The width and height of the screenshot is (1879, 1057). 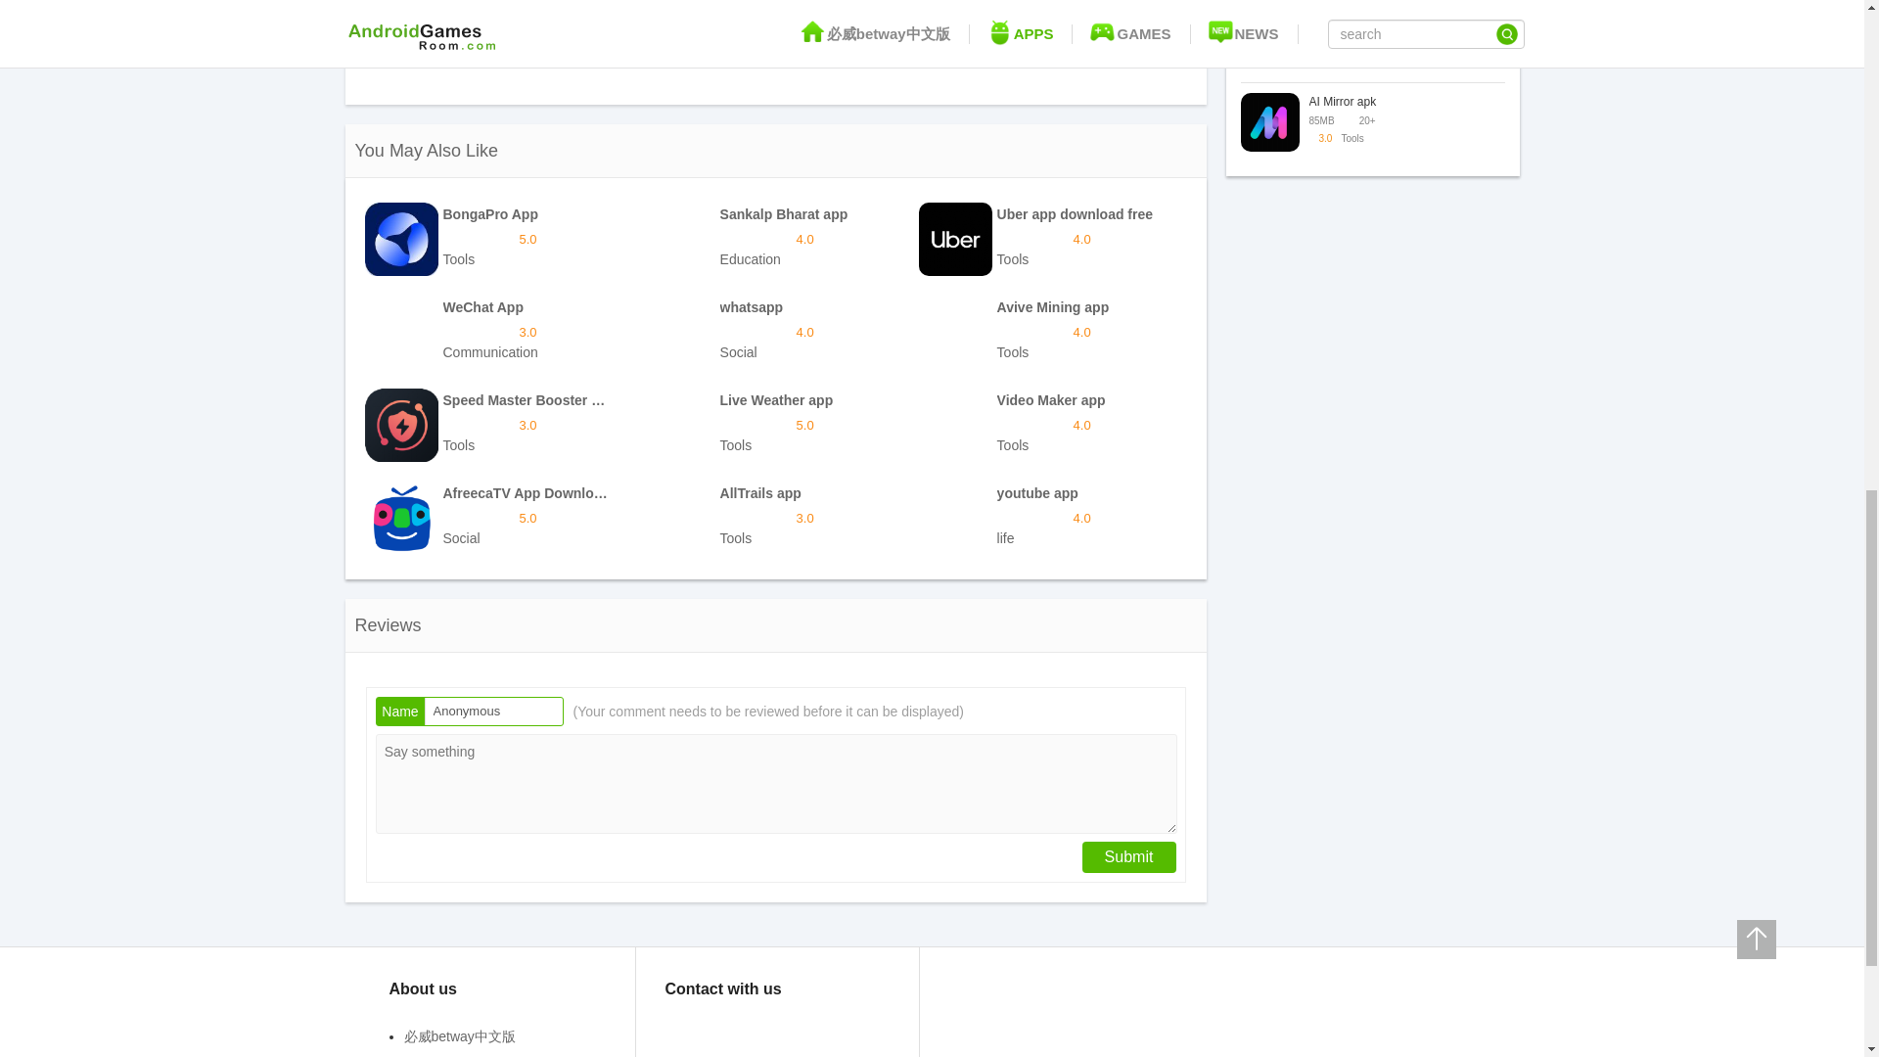 I want to click on Submit, so click(x=775, y=519).